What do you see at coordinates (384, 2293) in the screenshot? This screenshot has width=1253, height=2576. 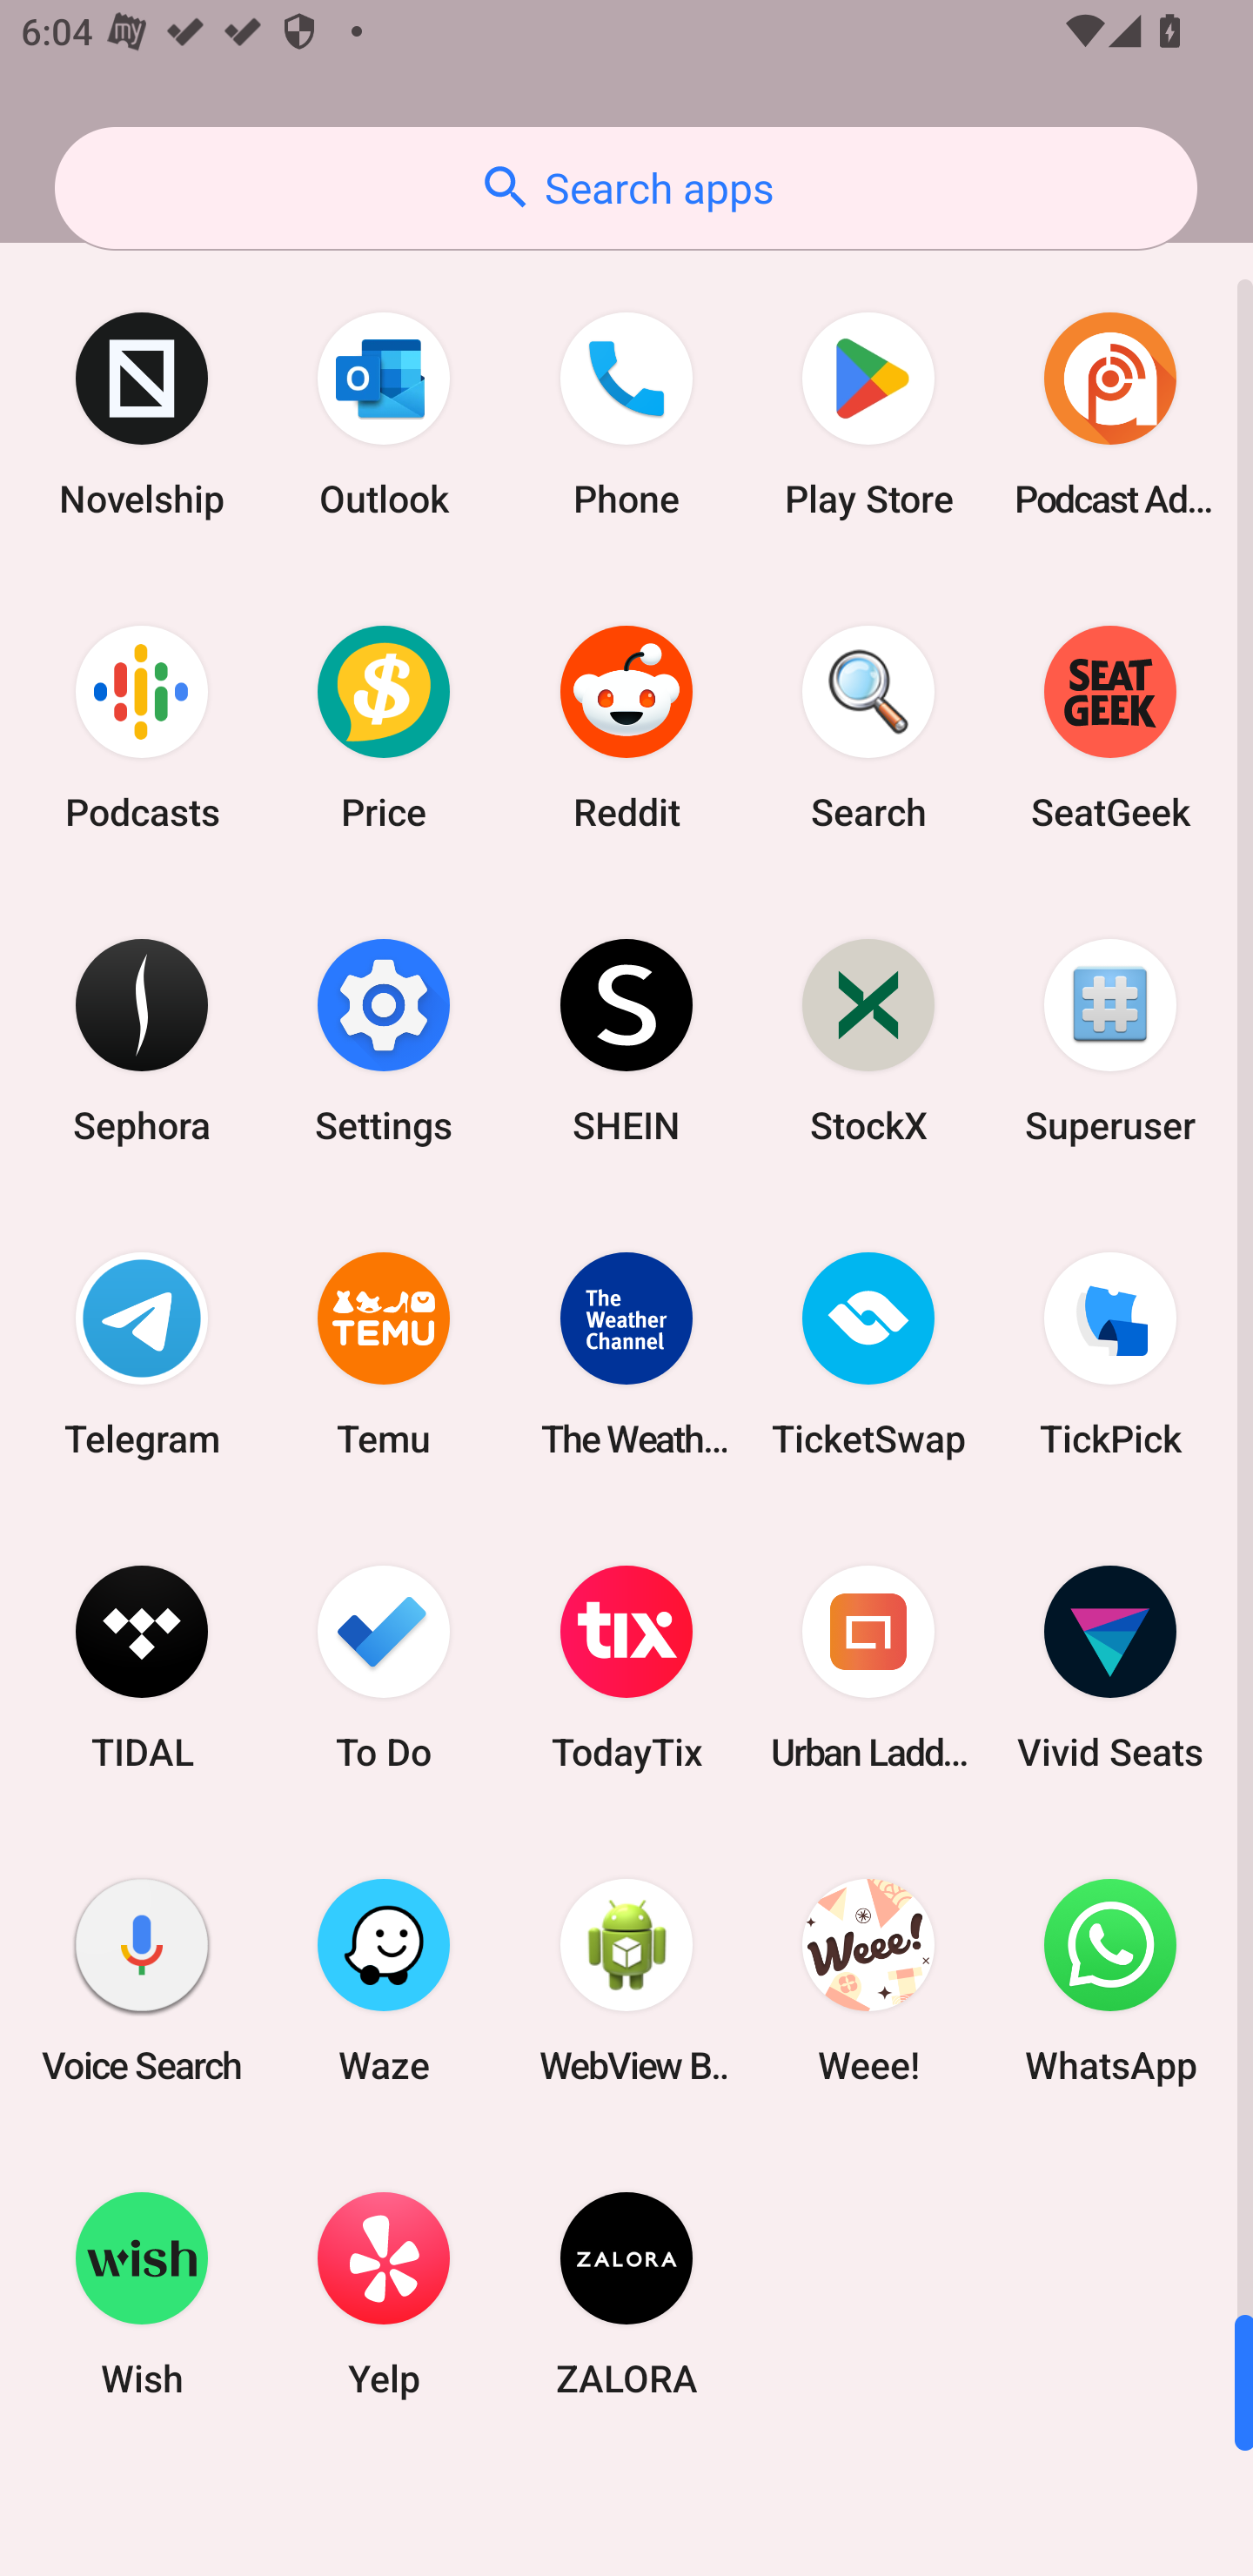 I see `Yelp` at bounding box center [384, 2293].